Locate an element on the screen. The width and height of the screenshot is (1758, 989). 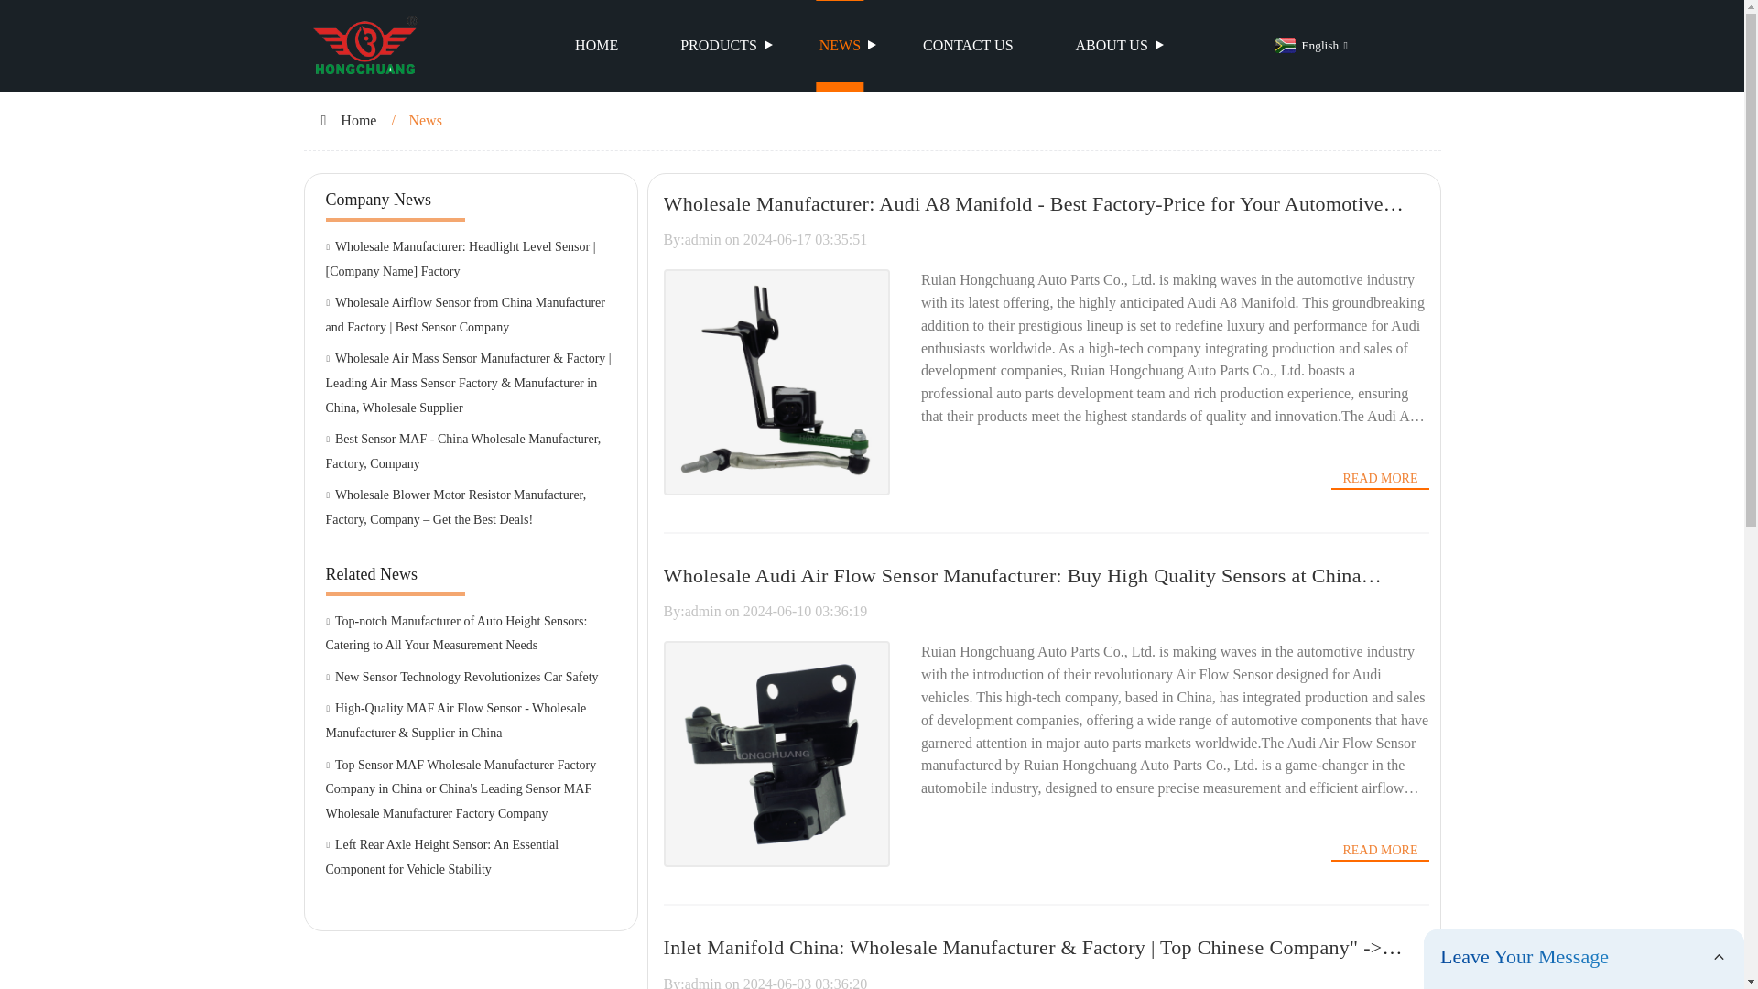
PRODUCTS is located at coordinates (718, 46).